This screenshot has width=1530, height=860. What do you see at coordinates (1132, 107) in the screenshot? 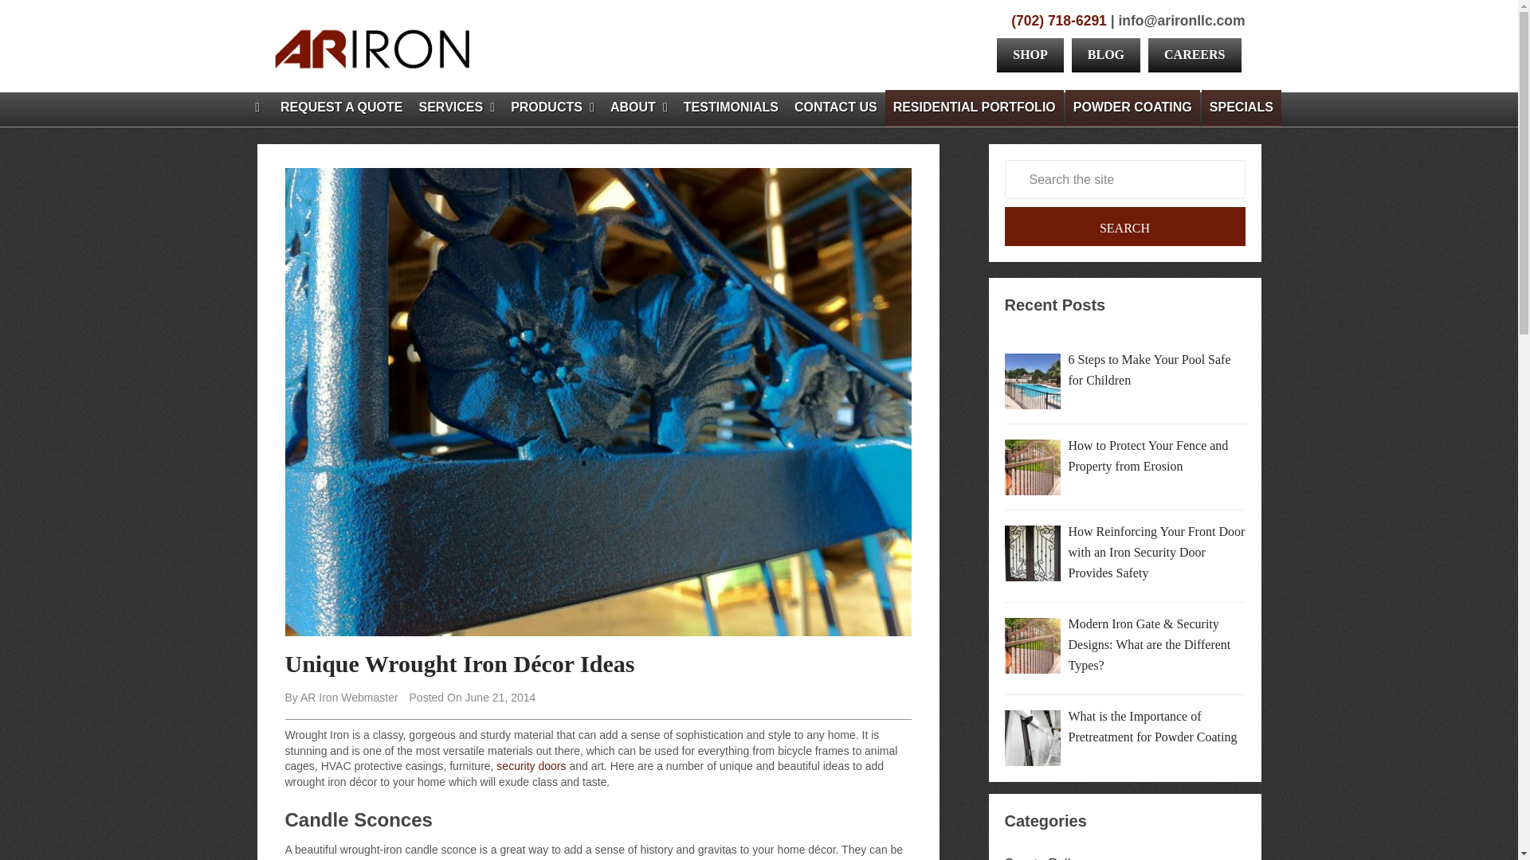
I see `POWDER COATING` at bounding box center [1132, 107].